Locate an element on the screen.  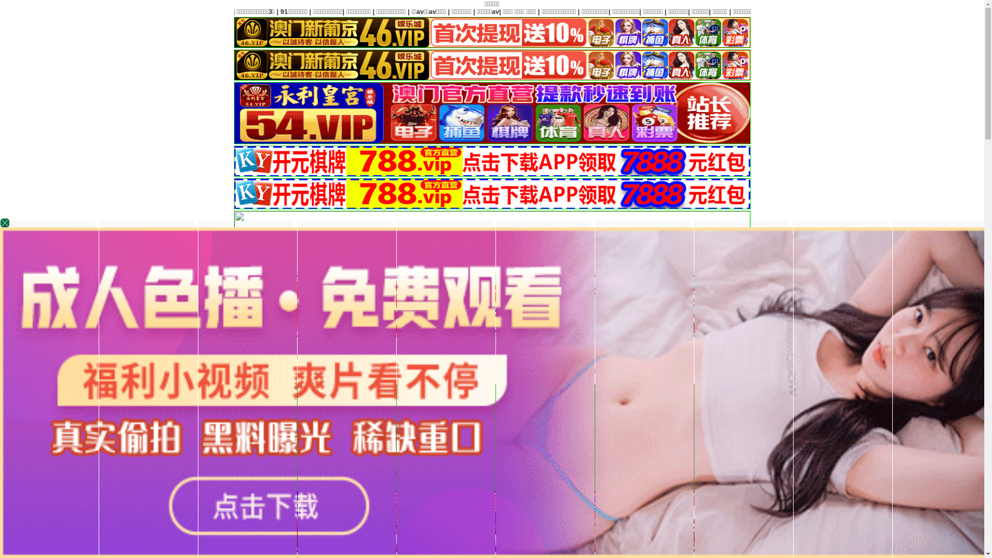
| is located at coordinates (716, 11).